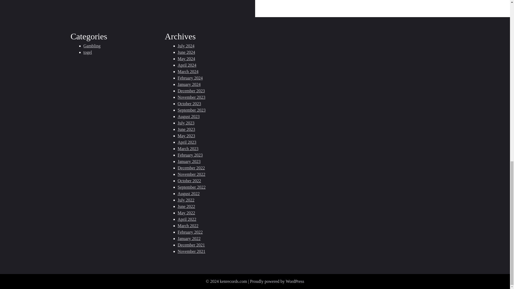  Describe the element at coordinates (186, 46) in the screenshot. I see `July 2024` at that location.